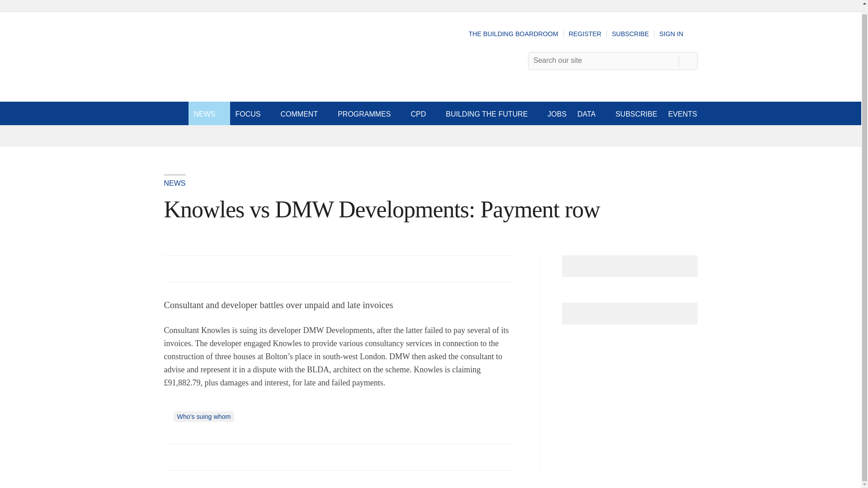 The width and height of the screenshot is (868, 488). Describe the element at coordinates (191, 457) in the screenshot. I see `Share this on Twitter` at that location.